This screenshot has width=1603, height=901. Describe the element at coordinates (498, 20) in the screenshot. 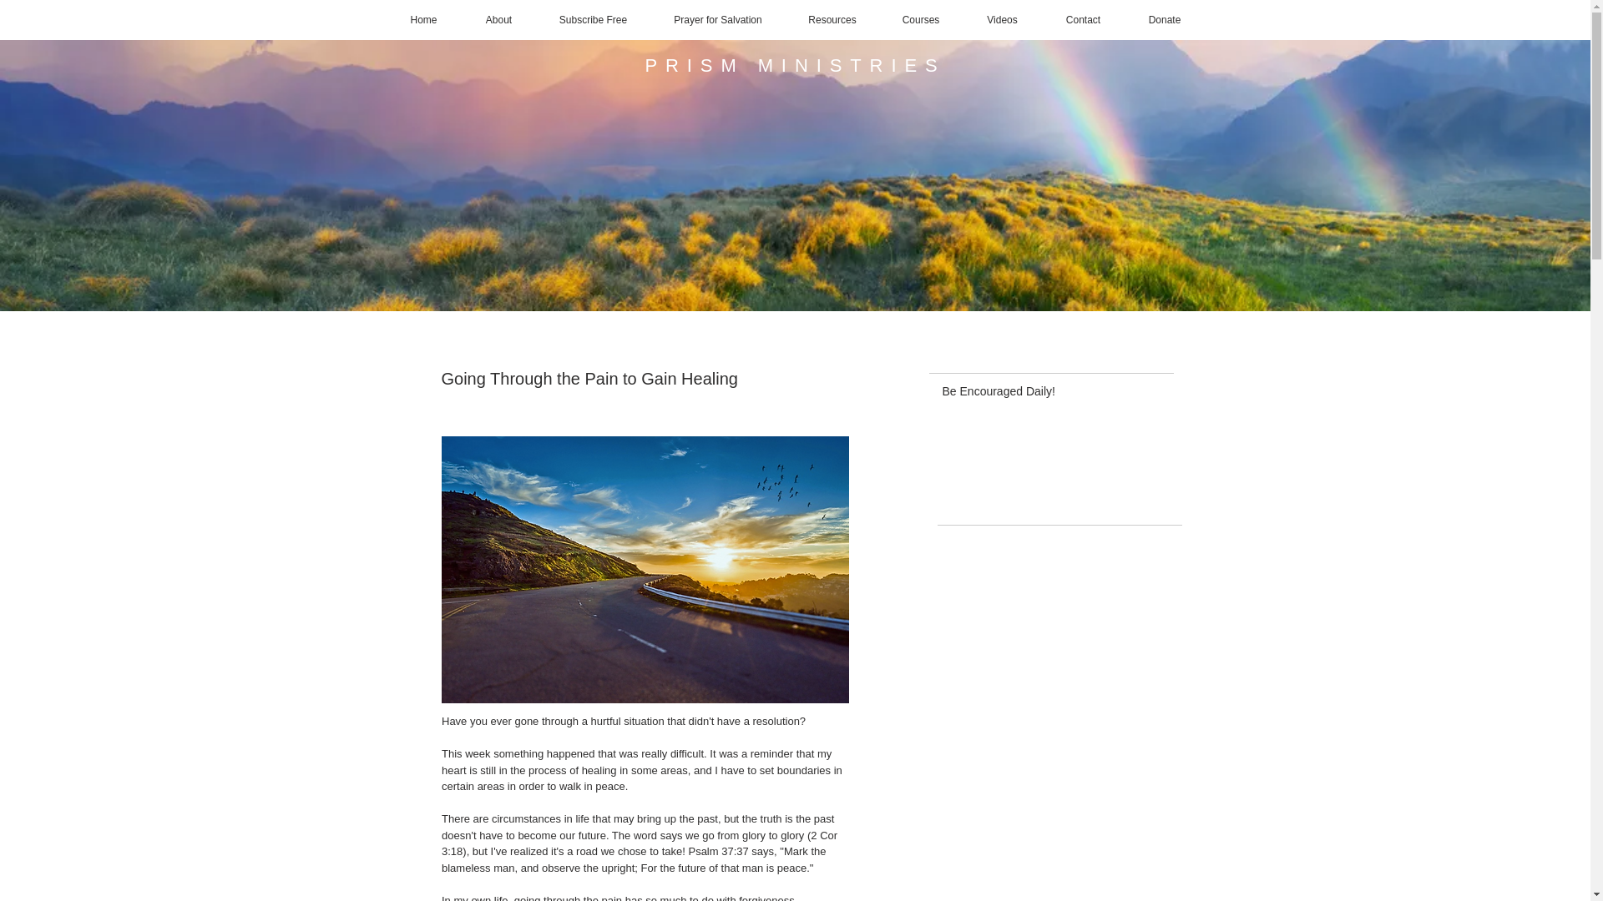

I see `About` at that location.